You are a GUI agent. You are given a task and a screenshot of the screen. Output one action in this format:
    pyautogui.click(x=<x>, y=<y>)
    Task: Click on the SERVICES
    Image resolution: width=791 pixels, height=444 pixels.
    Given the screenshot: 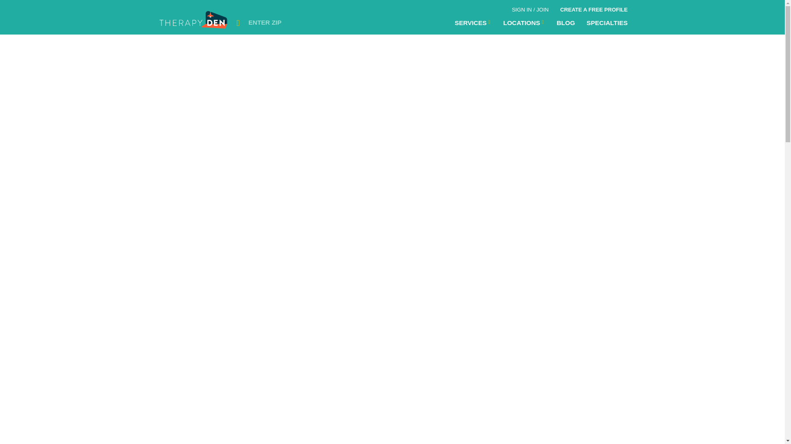 What is the action you would take?
    pyautogui.click(x=473, y=23)
    